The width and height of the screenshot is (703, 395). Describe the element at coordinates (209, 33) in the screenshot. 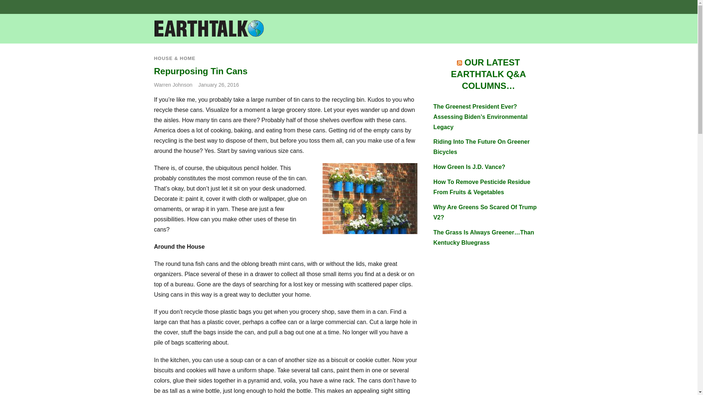

I see `EarthTalk.org` at that location.